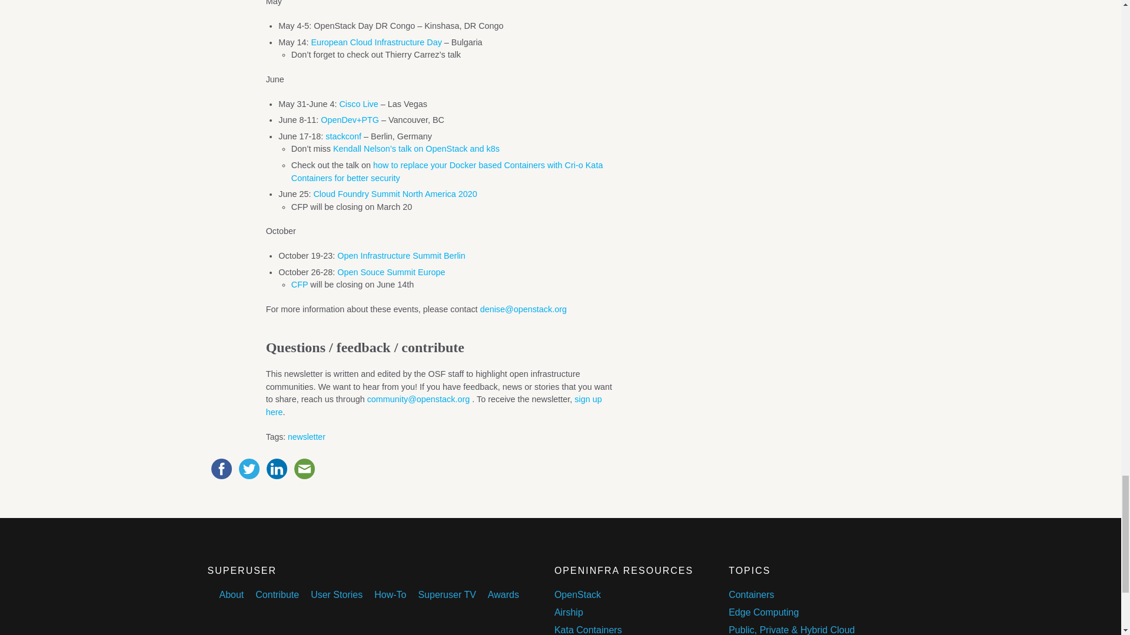  I want to click on facebook, so click(221, 469).